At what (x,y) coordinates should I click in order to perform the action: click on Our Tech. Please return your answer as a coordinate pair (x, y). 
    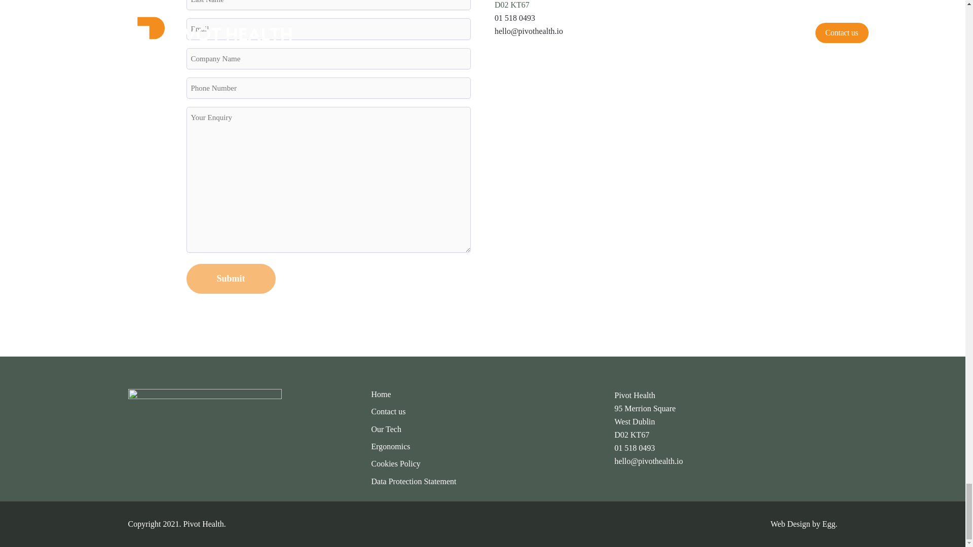
    Looking at the image, I should click on (386, 429).